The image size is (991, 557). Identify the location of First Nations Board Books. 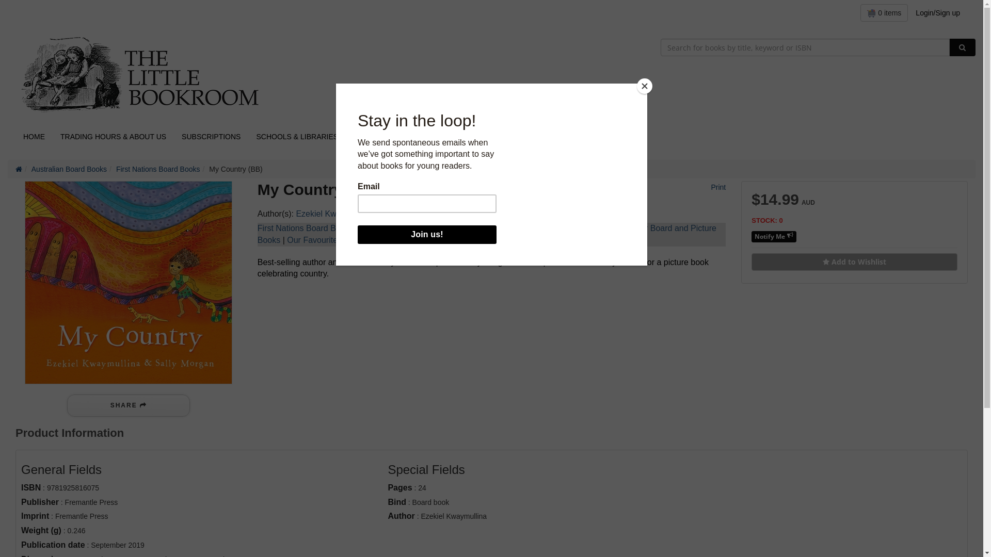
(306, 228).